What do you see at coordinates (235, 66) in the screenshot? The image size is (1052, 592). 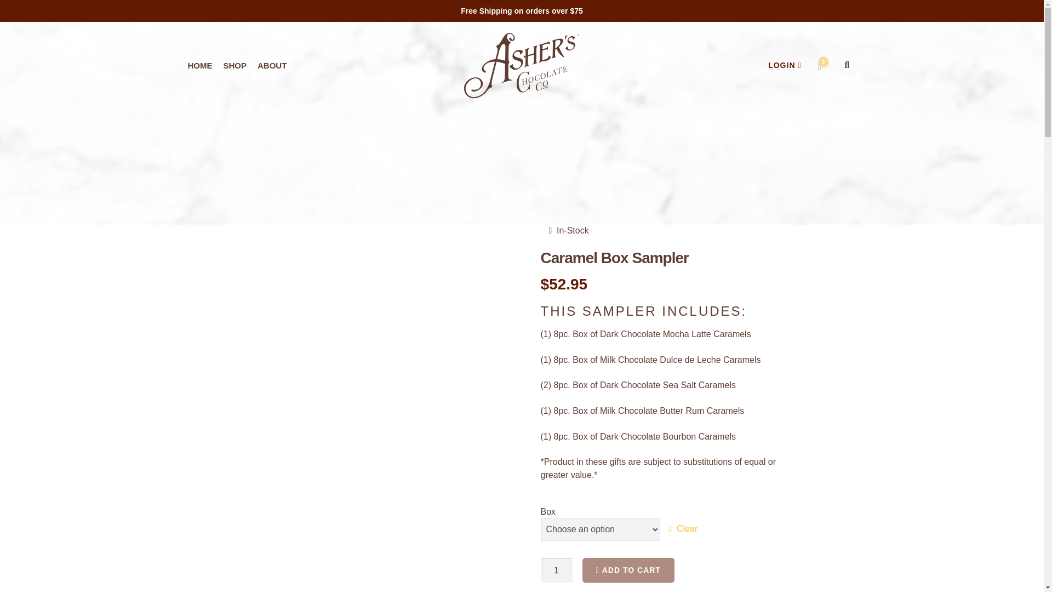 I see `SHOP` at bounding box center [235, 66].